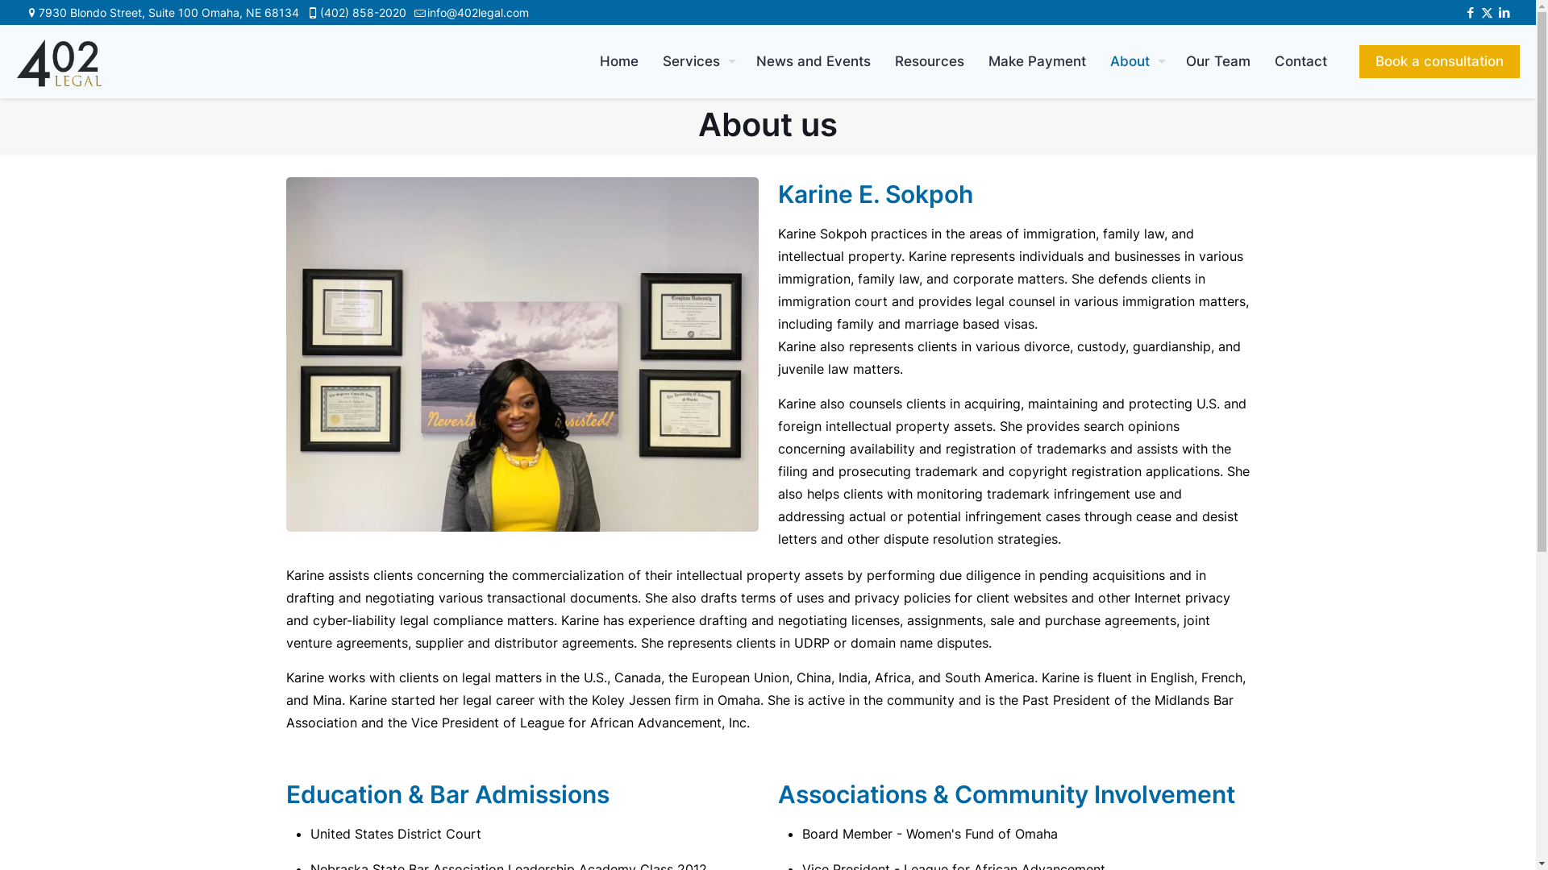  What do you see at coordinates (1440, 61) in the screenshot?
I see `Book a consultation` at bounding box center [1440, 61].